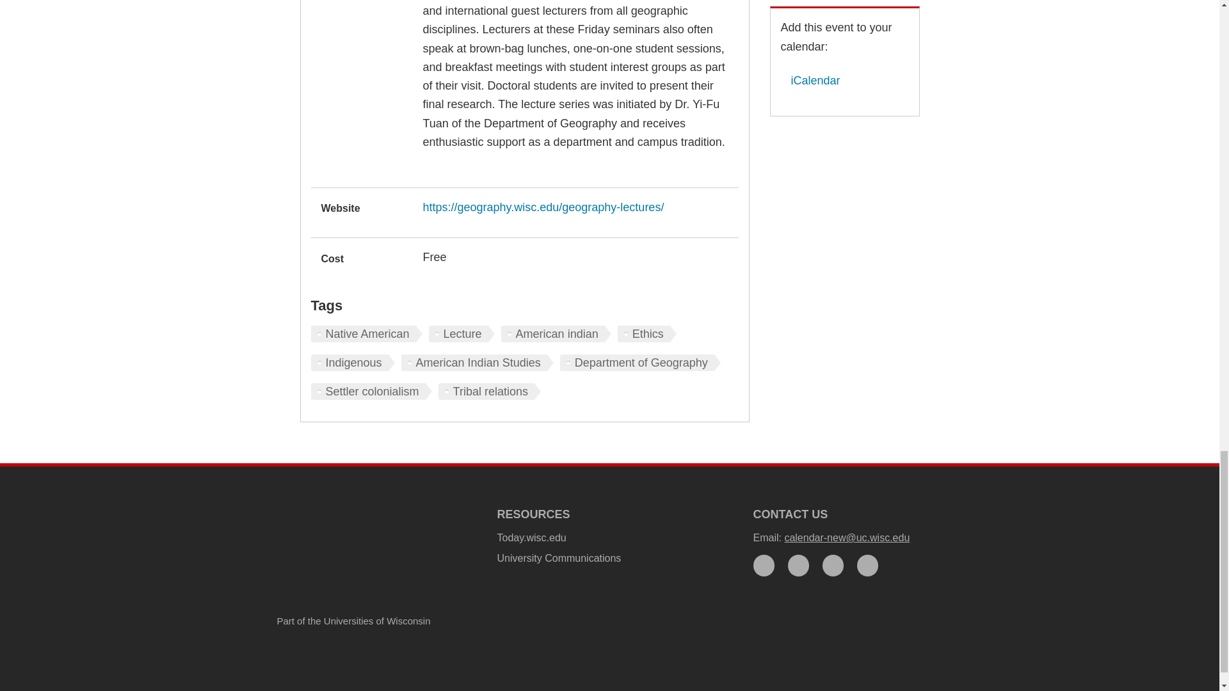 The width and height of the screenshot is (1229, 691). I want to click on Tribal relations, so click(489, 392).